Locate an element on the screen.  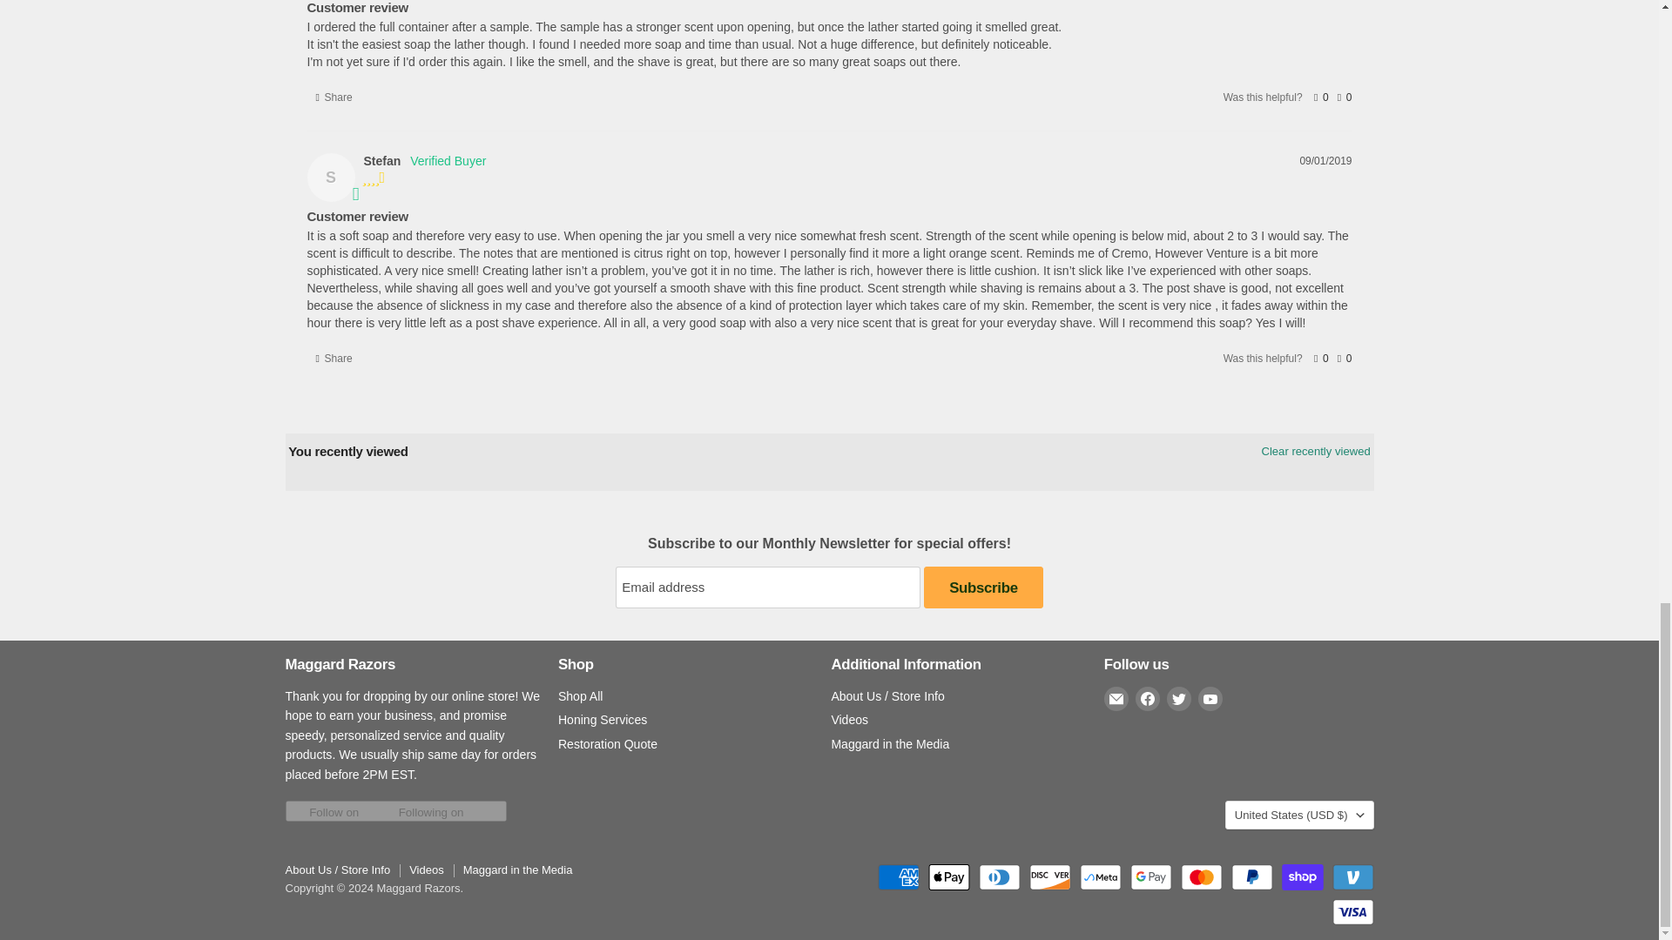
Discover is located at coordinates (1050, 876).